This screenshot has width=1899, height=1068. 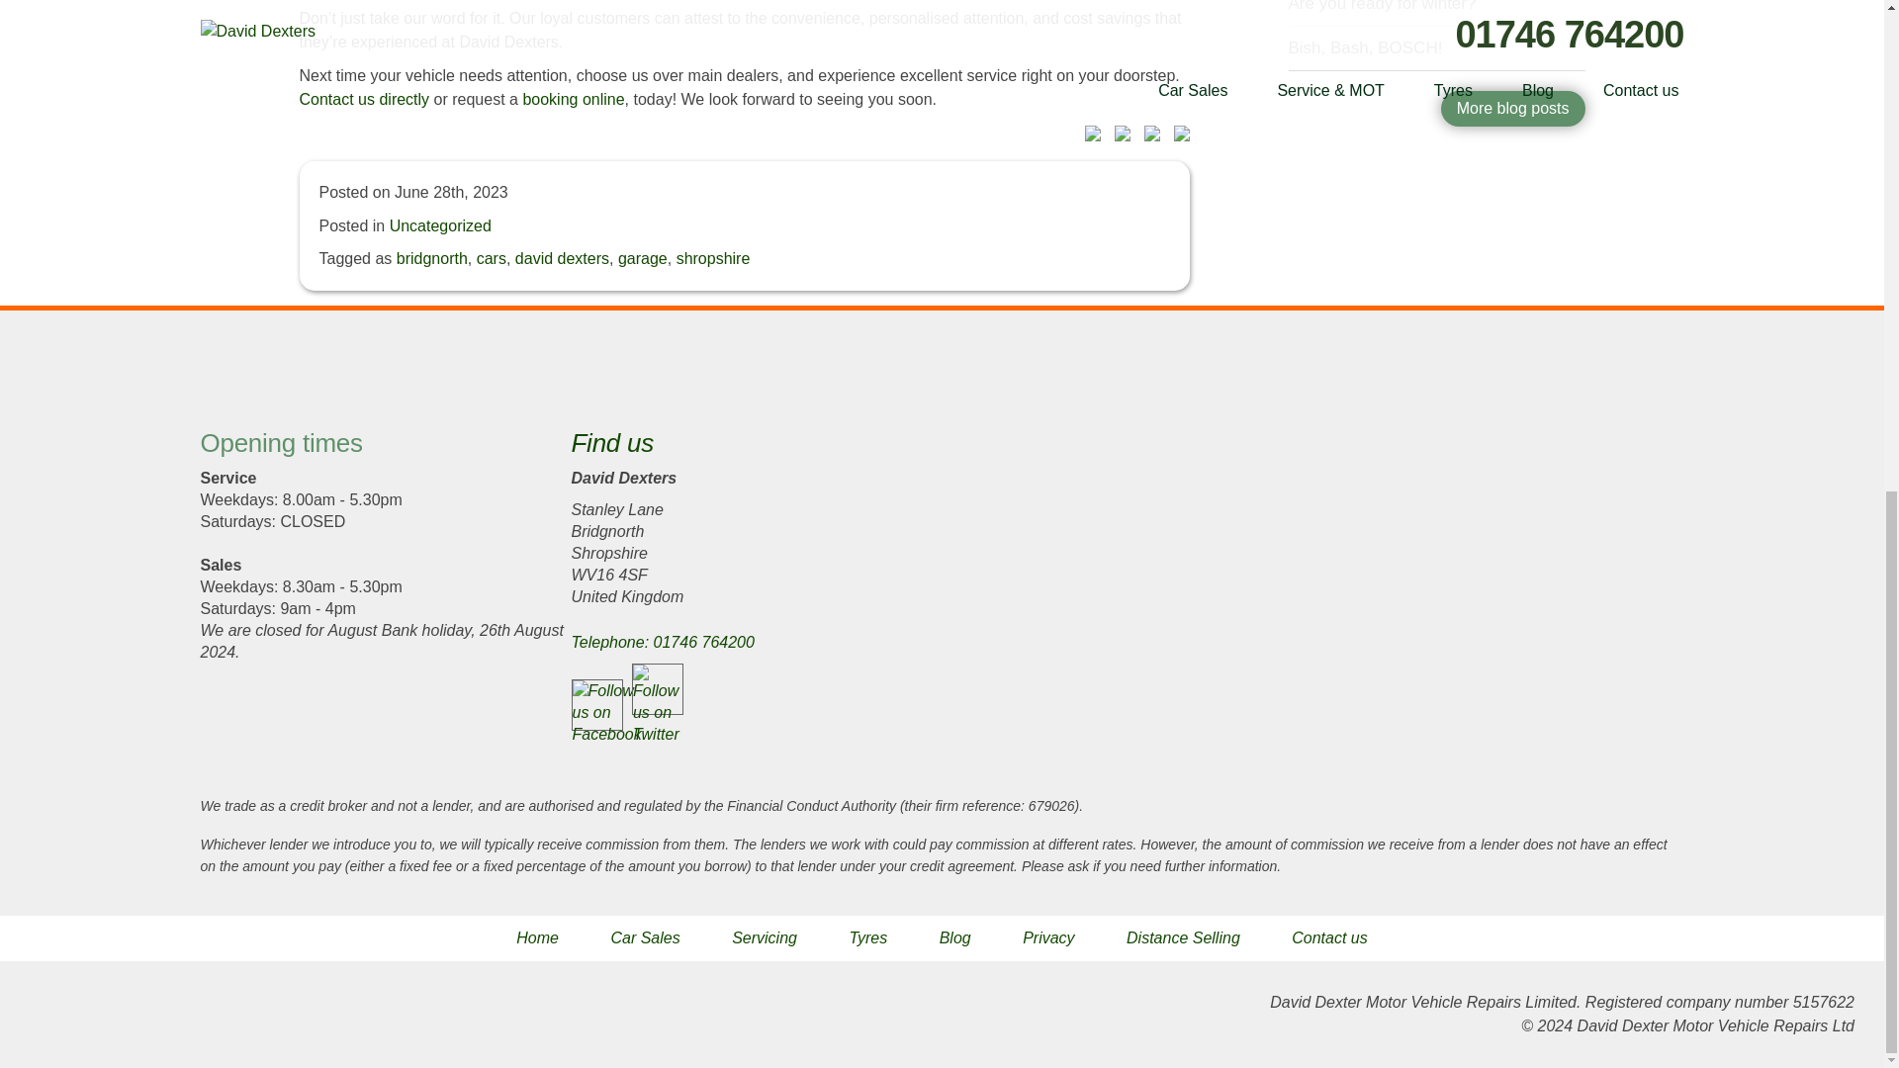 What do you see at coordinates (491, 258) in the screenshot?
I see `cars` at bounding box center [491, 258].